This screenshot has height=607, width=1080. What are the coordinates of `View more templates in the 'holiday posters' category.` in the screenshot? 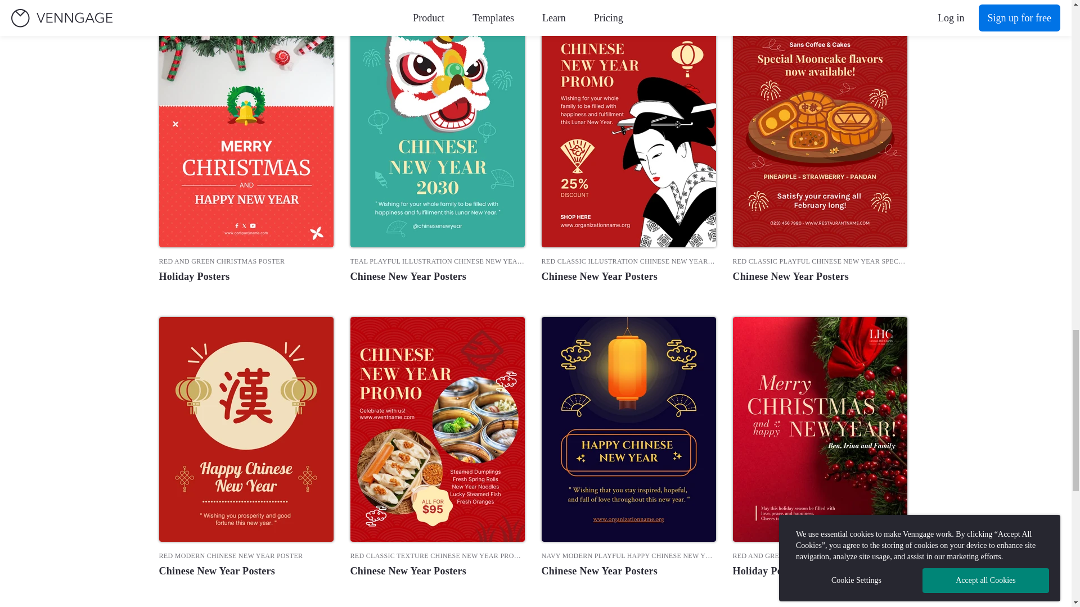 It's located at (245, 277).